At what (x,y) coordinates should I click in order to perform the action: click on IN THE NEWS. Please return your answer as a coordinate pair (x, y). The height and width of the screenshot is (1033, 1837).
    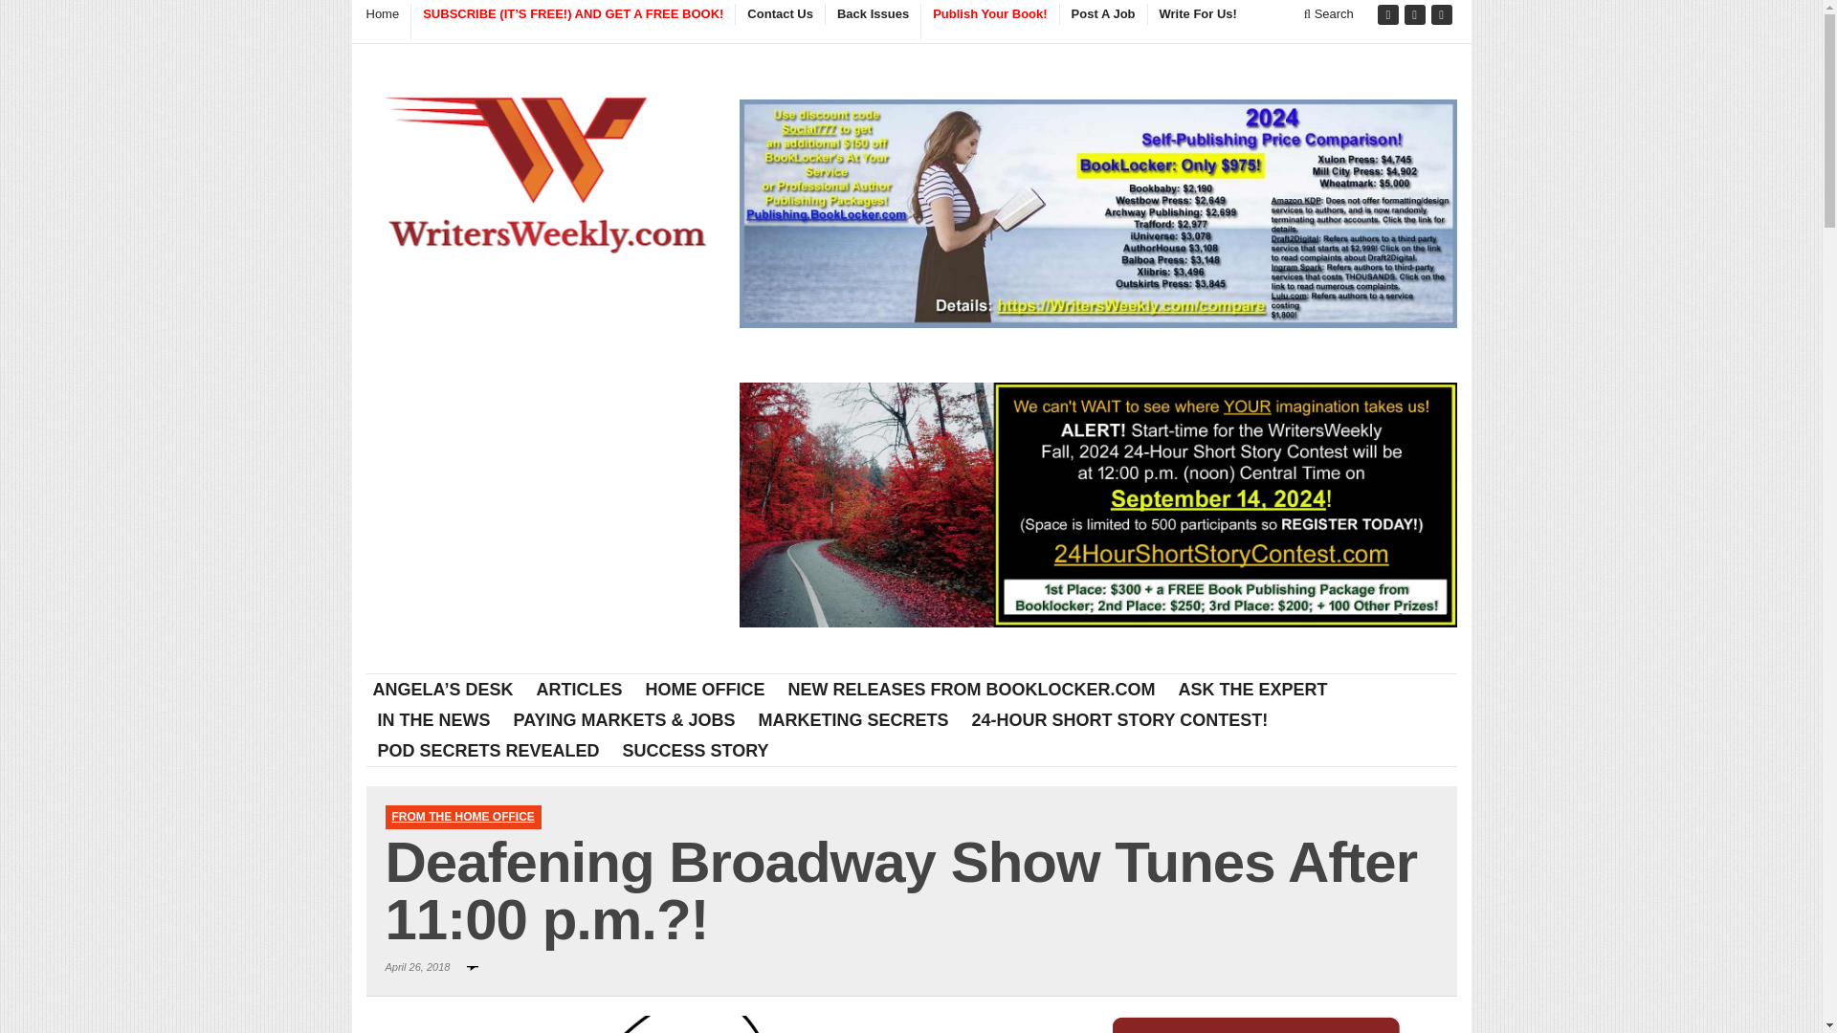
    Looking at the image, I should click on (433, 719).